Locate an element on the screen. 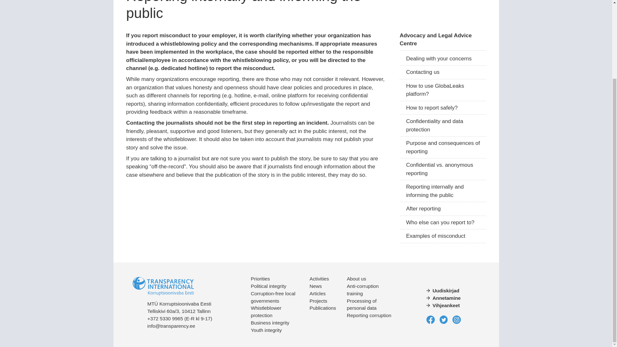  How to report safely? is located at coordinates (443, 108).